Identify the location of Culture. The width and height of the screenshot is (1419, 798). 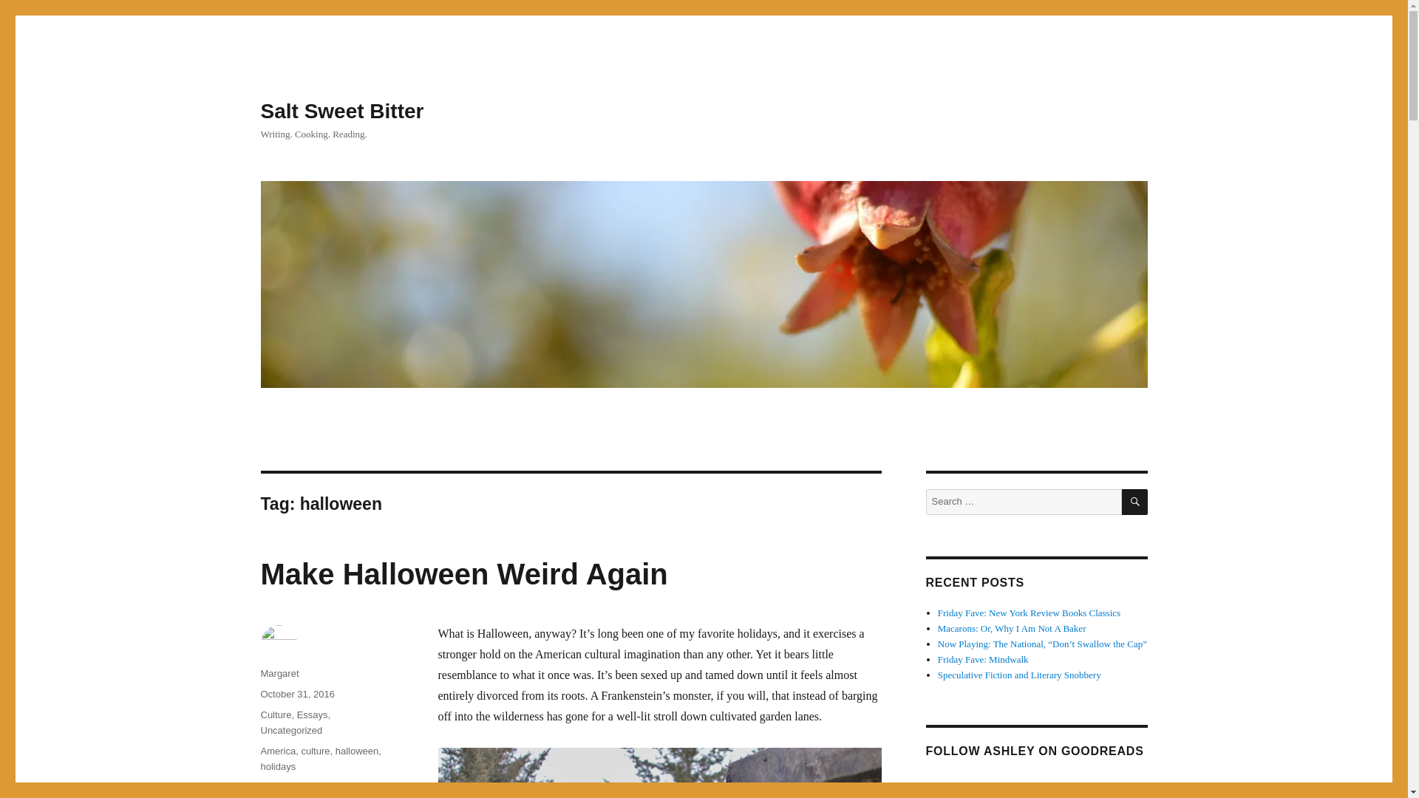
(275, 715).